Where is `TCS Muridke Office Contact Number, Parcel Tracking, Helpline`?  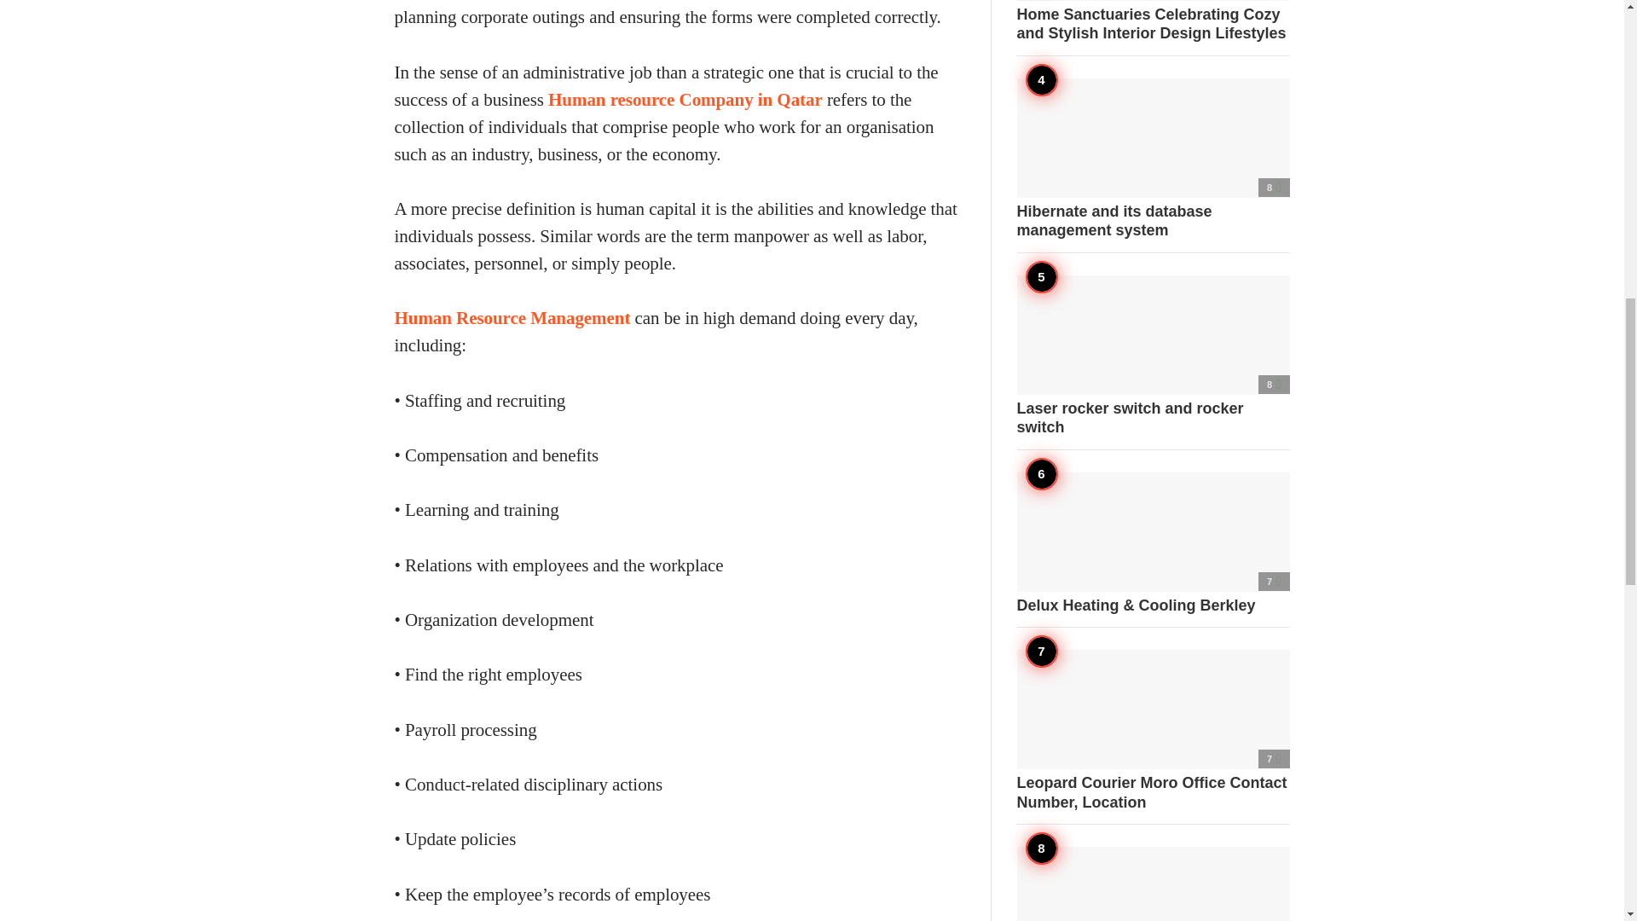 TCS Muridke Office Contact Number, Parcel Tracking, Helpline is located at coordinates (1153, 883).